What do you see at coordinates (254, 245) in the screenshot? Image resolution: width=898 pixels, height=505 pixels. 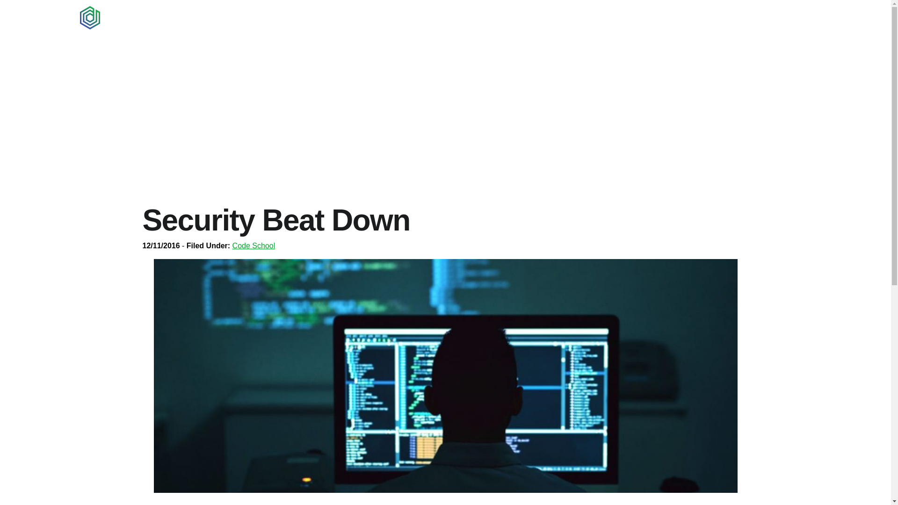 I see `Code School` at bounding box center [254, 245].